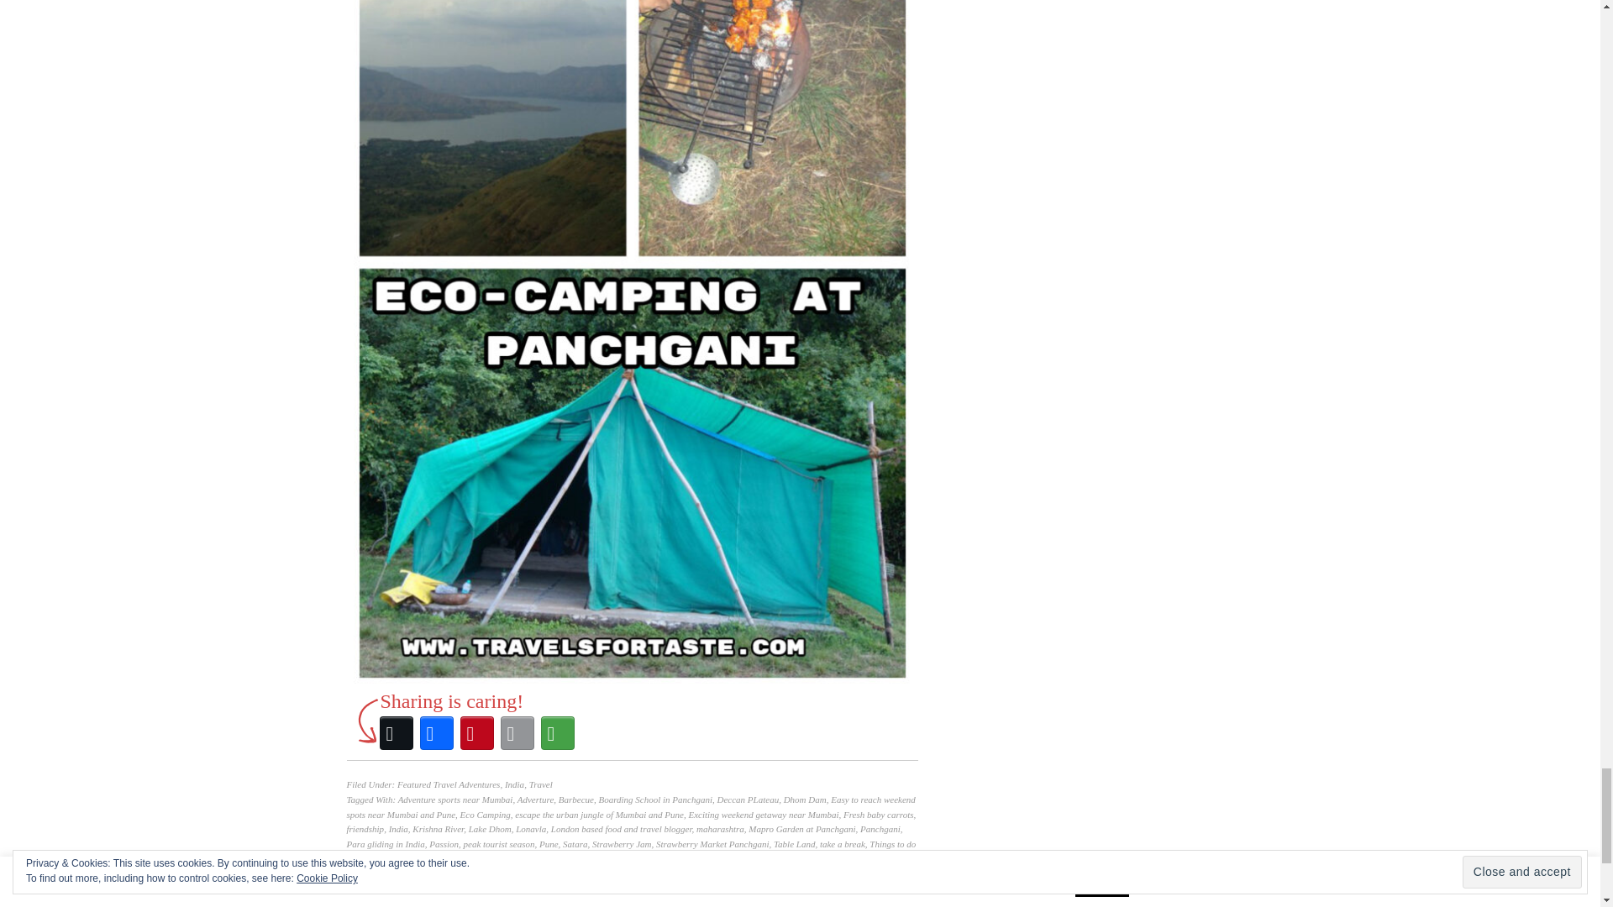 This screenshot has width=1613, height=907. Describe the element at coordinates (436, 732) in the screenshot. I see `Facebook` at that location.